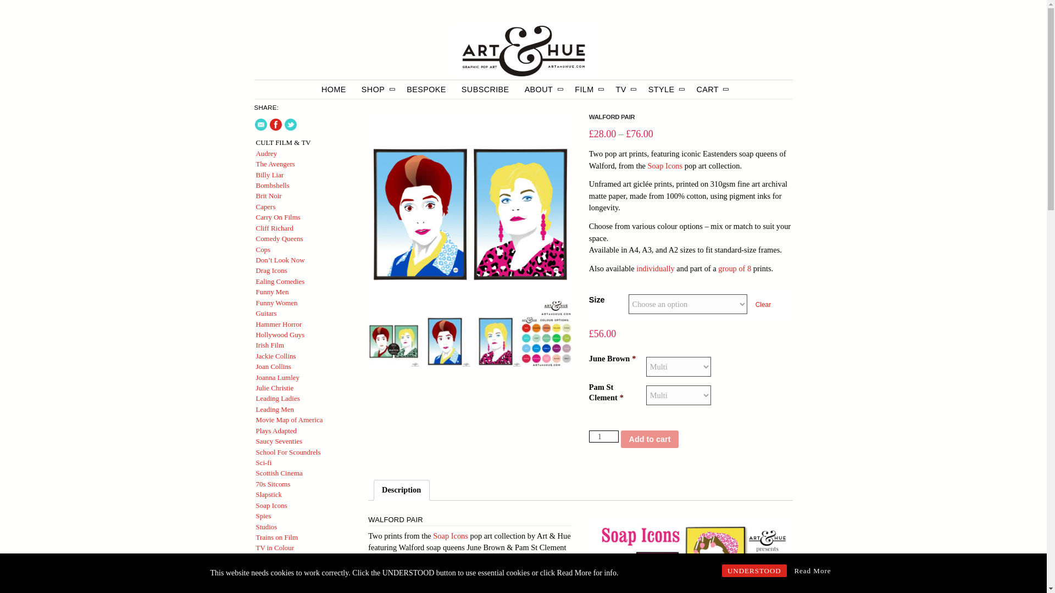 Image resolution: width=1055 pixels, height=593 pixels. What do you see at coordinates (486, 89) in the screenshot?
I see `SUBSCRIBE` at bounding box center [486, 89].